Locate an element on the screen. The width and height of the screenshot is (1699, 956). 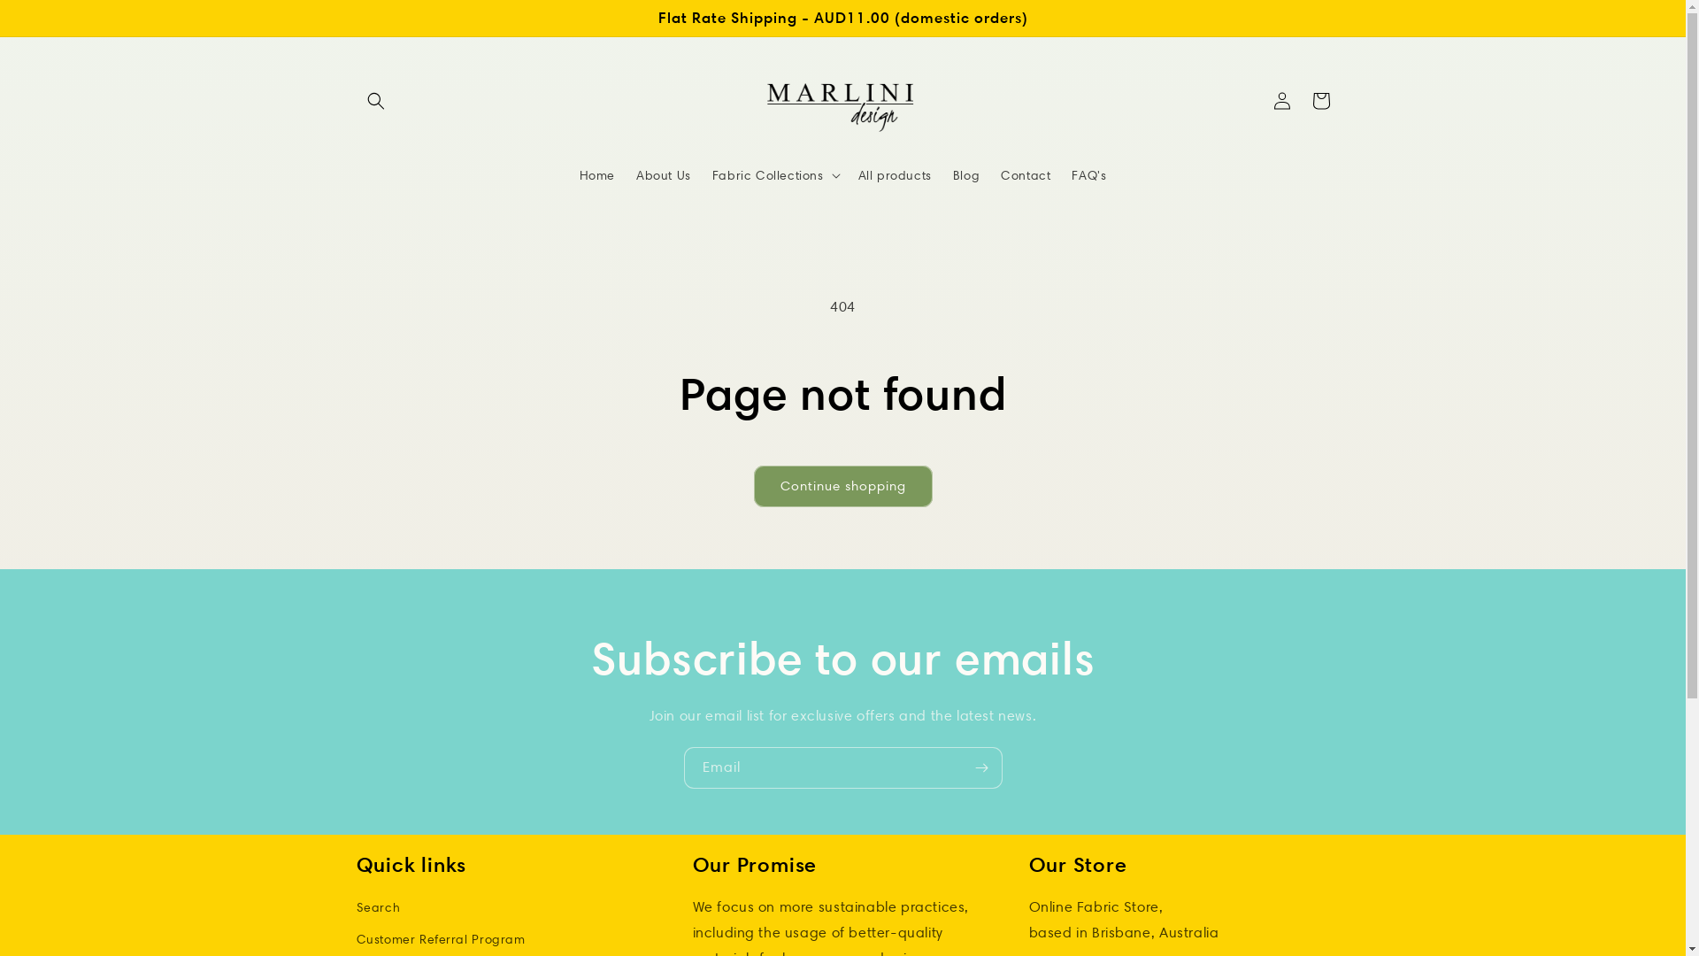
FAQ's is located at coordinates (1088, 175).